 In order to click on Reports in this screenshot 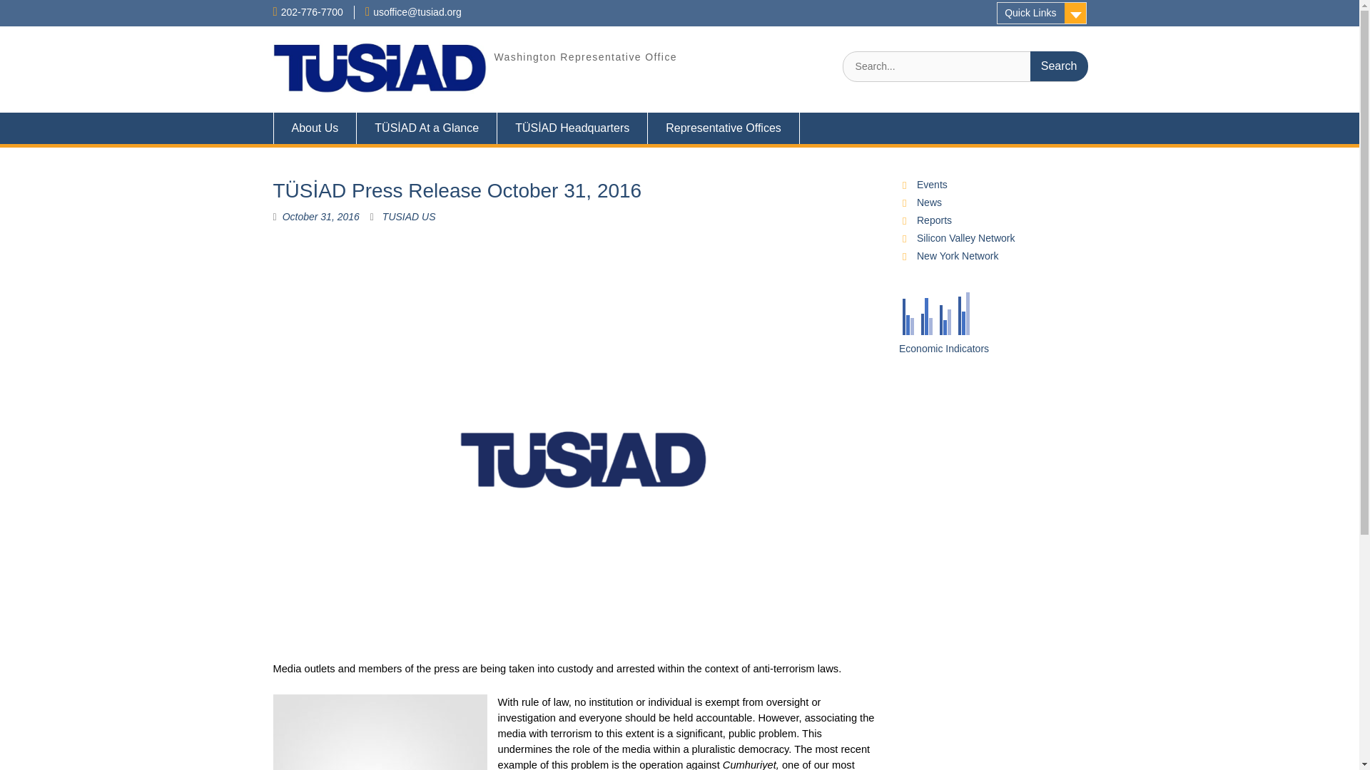, I will do `click(934, 220)`.